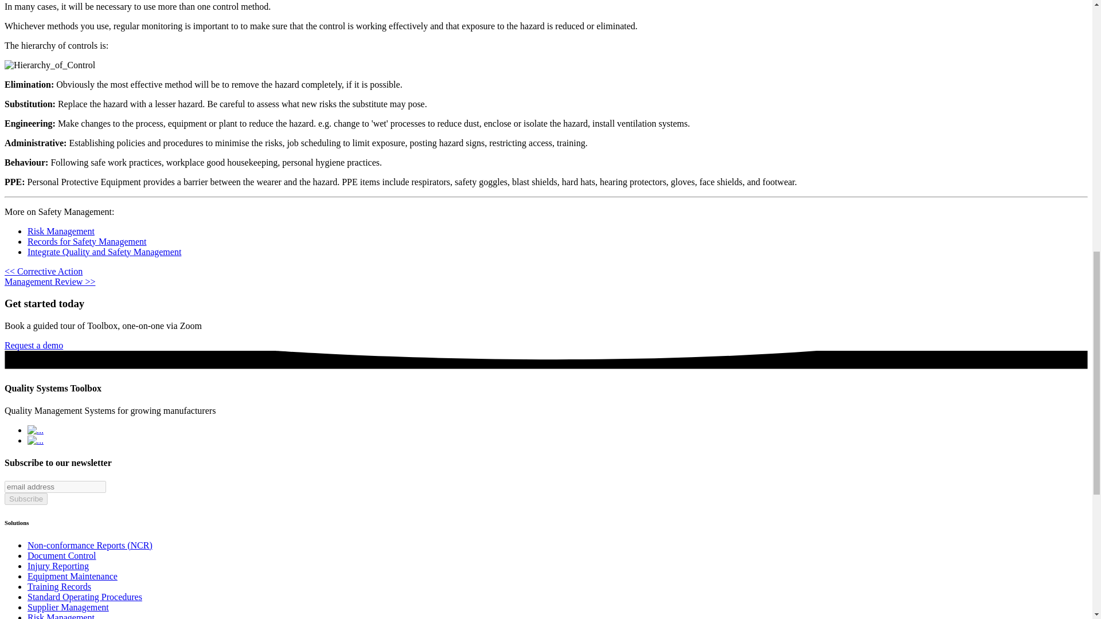 The image size is (1101, 619). I want to click on Records for Safety Management, so click(87, 241).